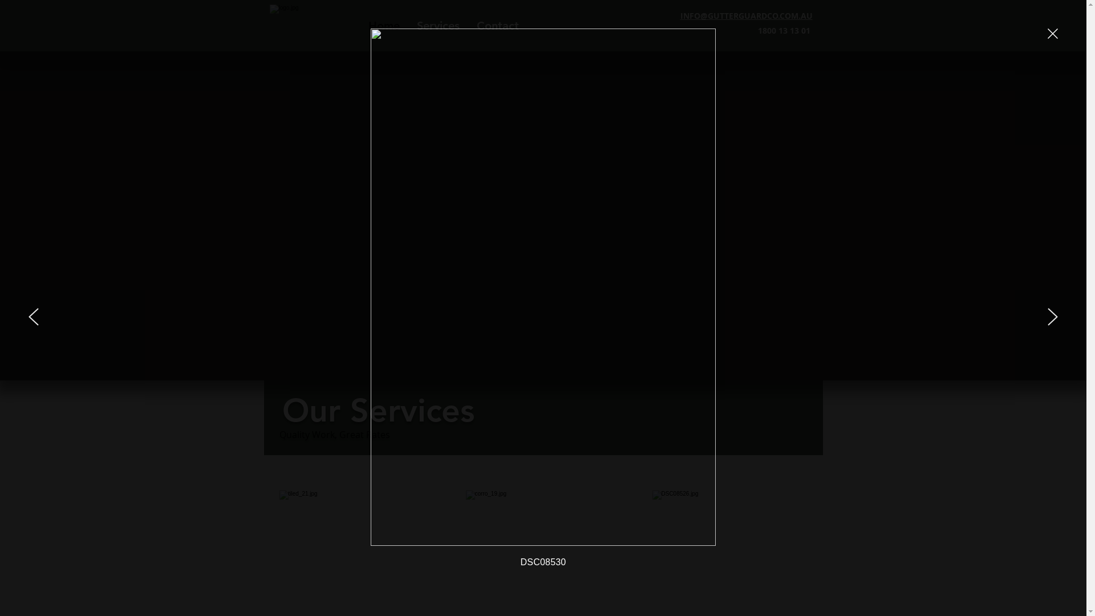 Image resolution: width=1095 pixels, height=616 pixels. I want to click on Contact, so click(497, 26).